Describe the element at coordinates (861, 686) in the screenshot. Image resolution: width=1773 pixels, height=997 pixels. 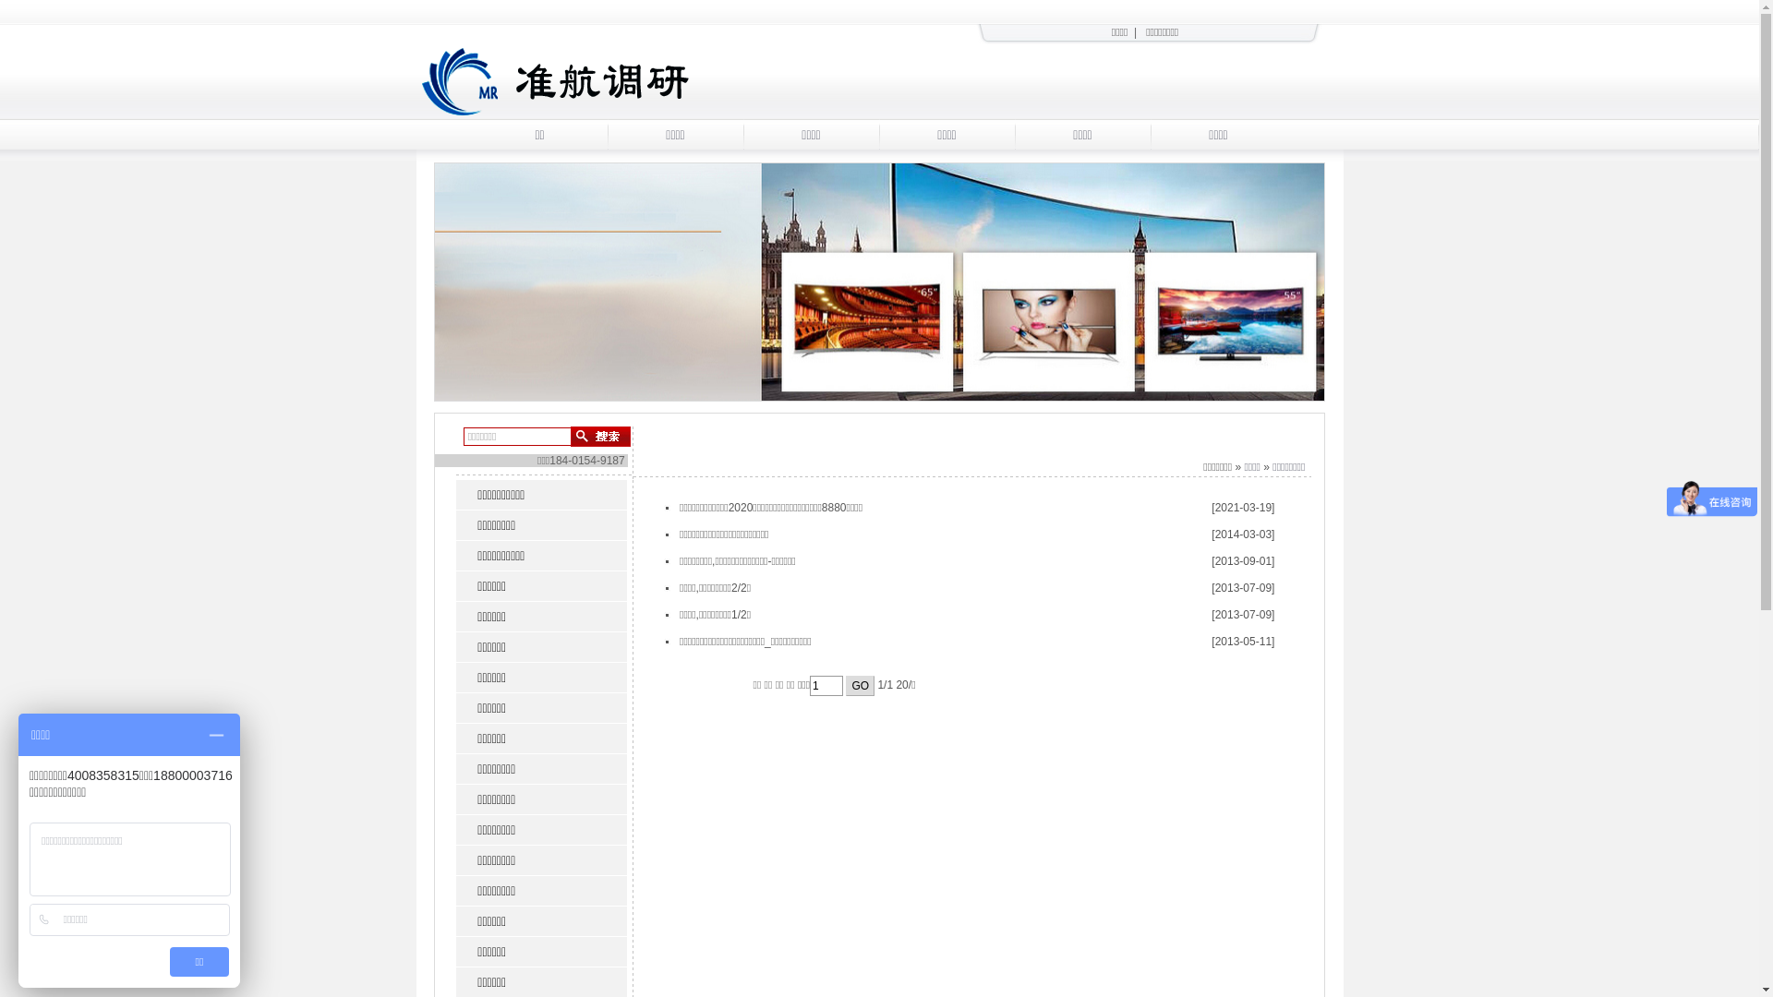
I see `GO` at that location.